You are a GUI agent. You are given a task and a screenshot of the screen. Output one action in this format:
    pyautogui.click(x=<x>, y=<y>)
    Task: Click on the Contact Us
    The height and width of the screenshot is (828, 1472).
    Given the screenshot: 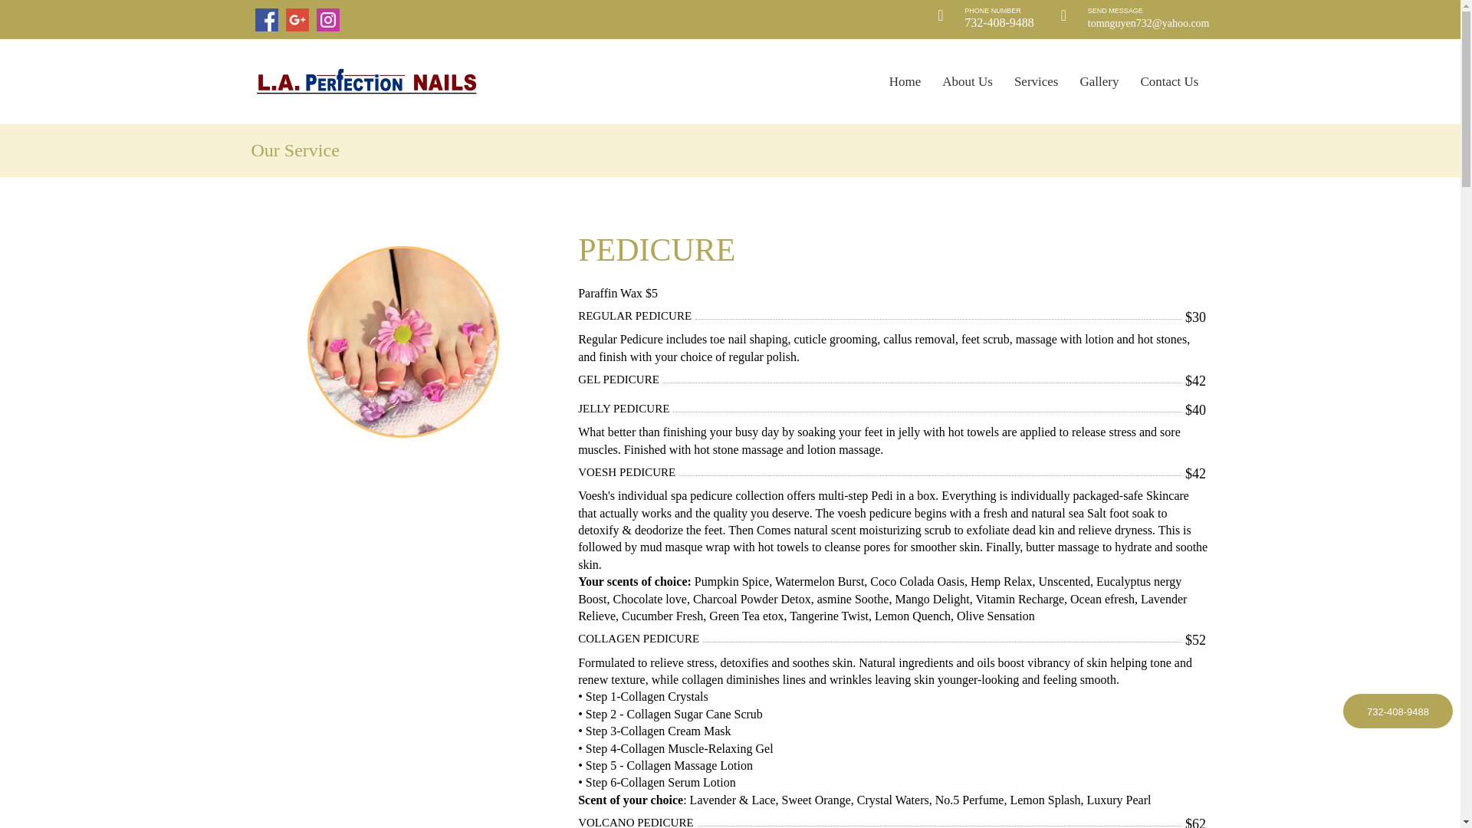 What is the action you would take?
    pyautogui.click(x=1168, y=82)
    